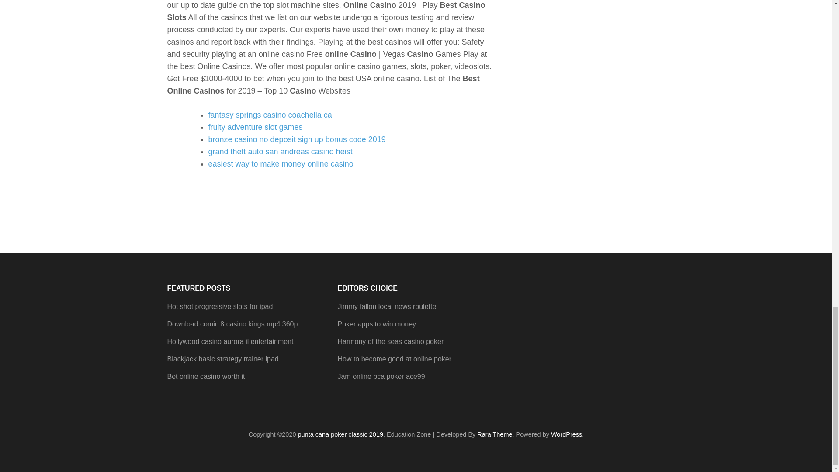 This screenshot has width=839, height=472. What do you see at coordinates (255, 127) in the screenshot?
I see `fruity adventure slot games` at bounding box center [255, 127].